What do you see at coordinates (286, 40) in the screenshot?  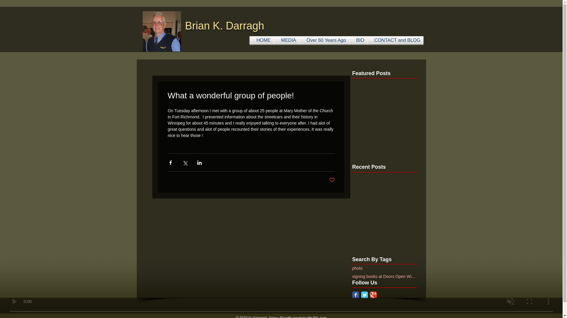 I see `MEDIA` at bounding box center [286, 40].